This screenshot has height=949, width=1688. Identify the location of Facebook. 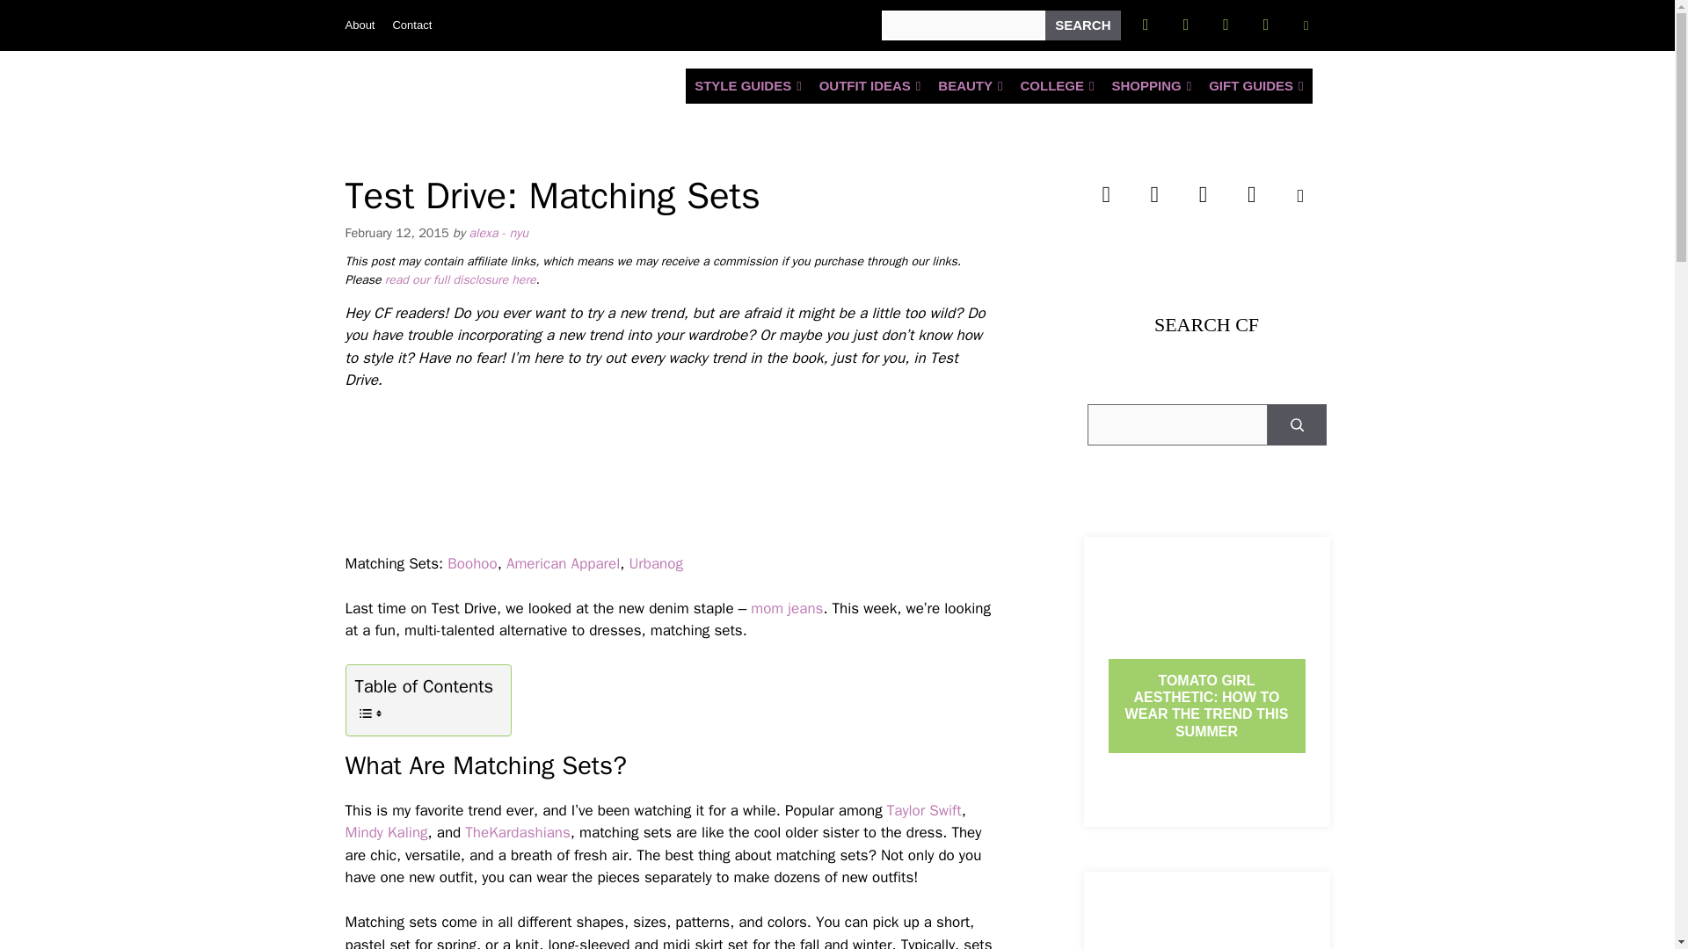
(1106, 194).